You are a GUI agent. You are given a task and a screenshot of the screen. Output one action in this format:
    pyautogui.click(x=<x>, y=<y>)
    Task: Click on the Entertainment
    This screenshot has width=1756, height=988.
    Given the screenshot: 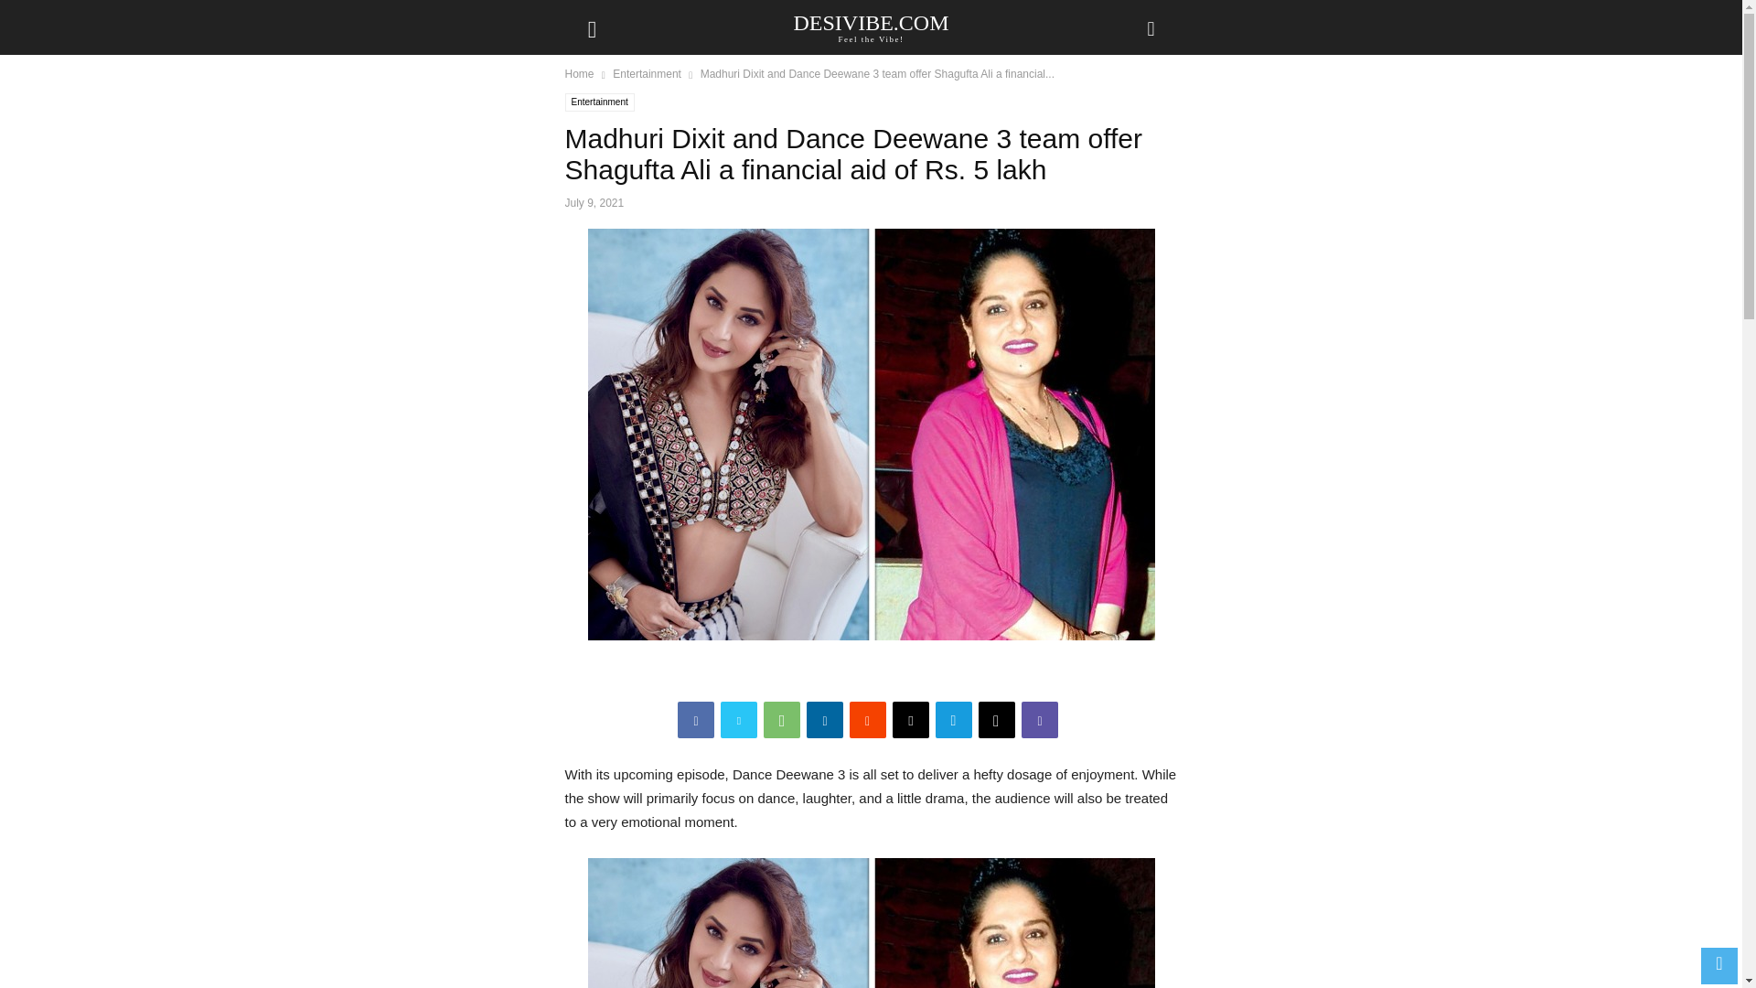 What is the action you would take?
    pyautogui.click(x=600, y=102)
    